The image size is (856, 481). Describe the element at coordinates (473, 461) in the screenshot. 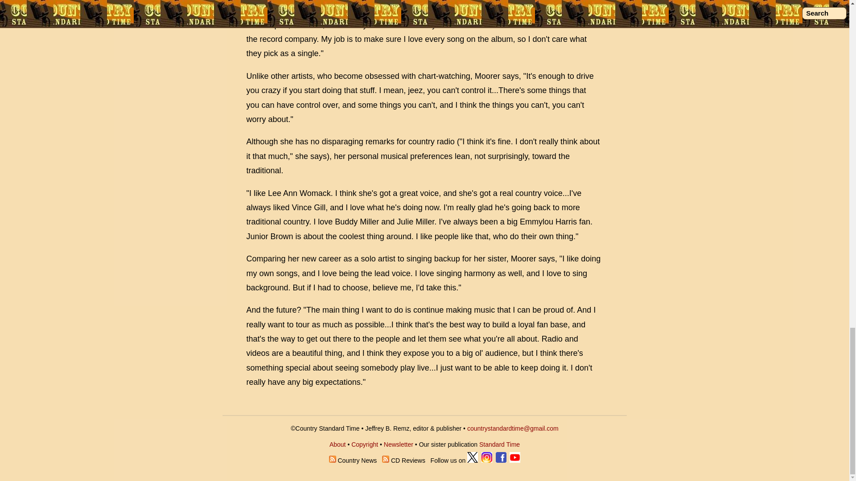

I see `Twitter` at that location.